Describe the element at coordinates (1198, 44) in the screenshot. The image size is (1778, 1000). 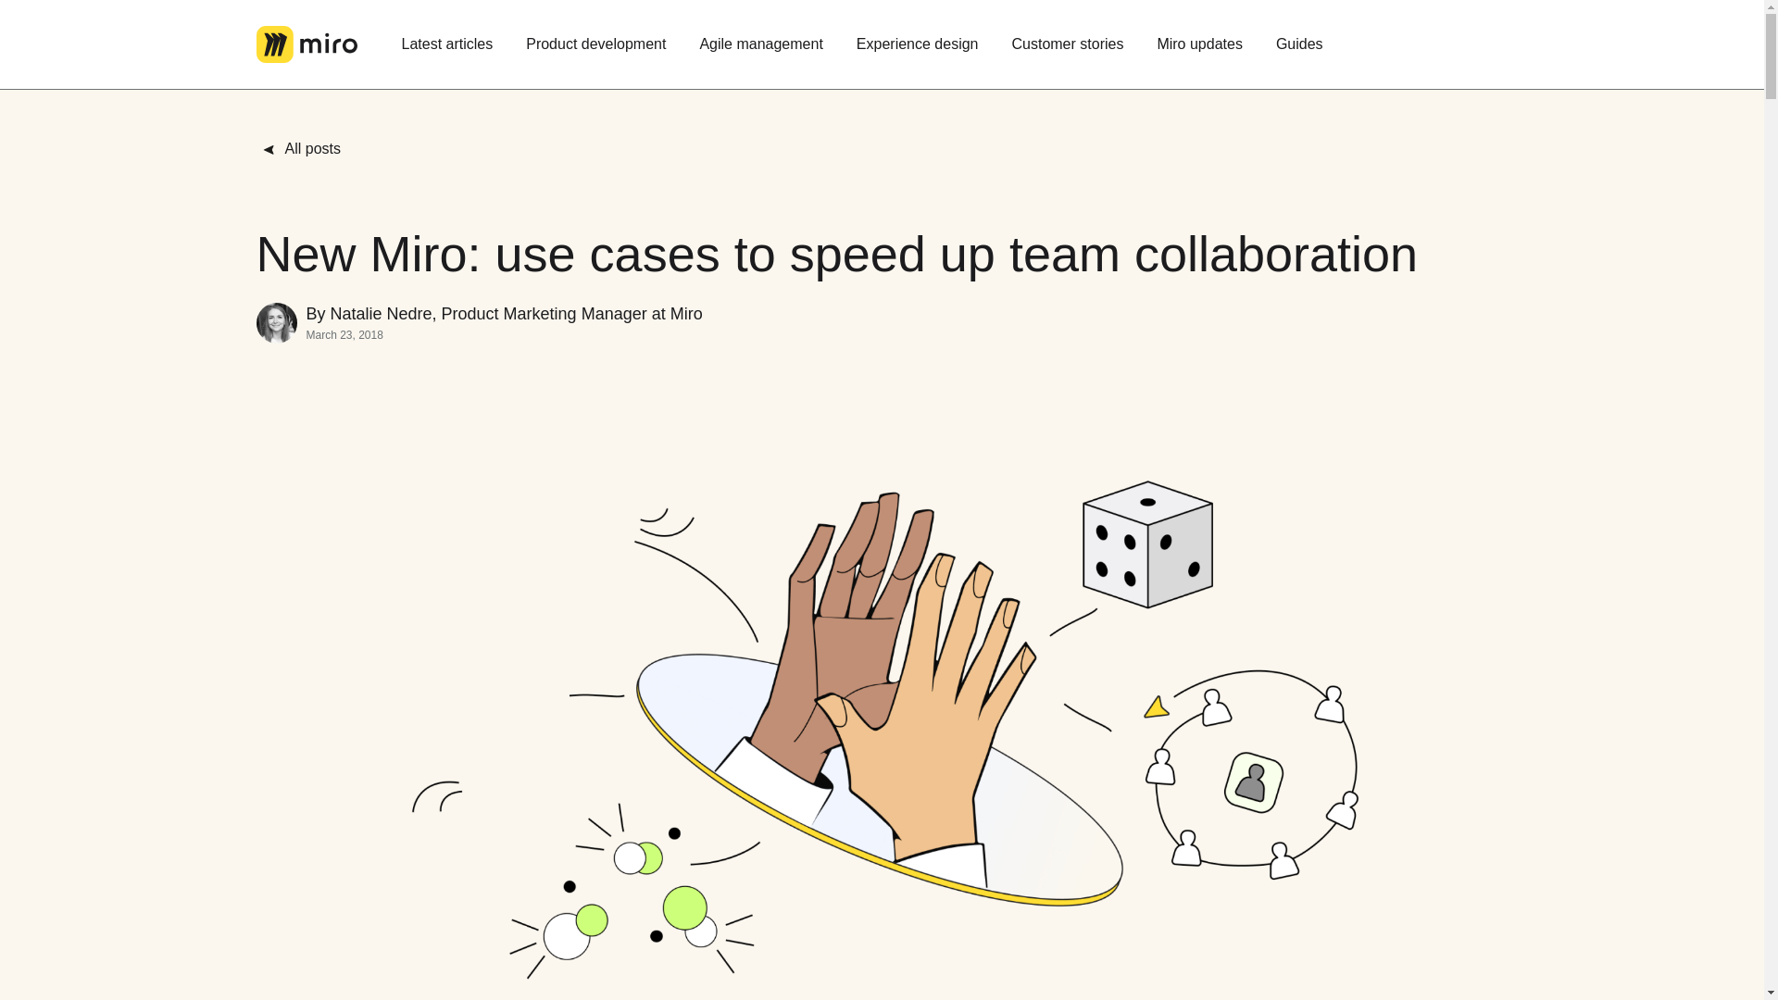
I see `Miro updates` at that location.